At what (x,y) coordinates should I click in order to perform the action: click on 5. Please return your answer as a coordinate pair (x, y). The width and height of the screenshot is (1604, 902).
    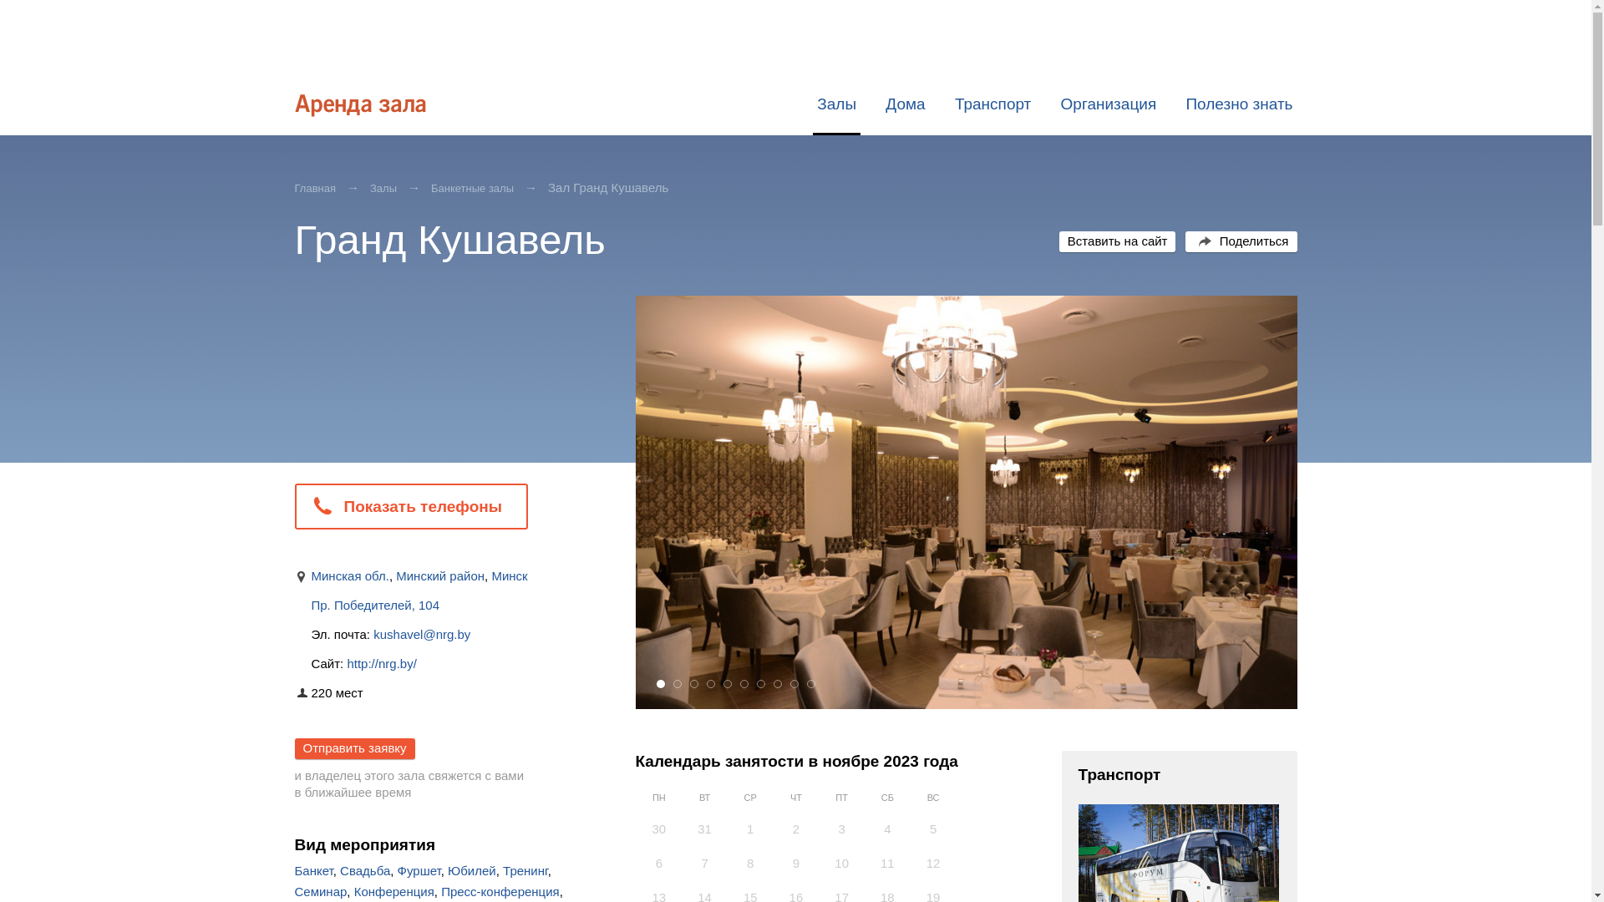
    Looking at the image, I should click on (728, 684).